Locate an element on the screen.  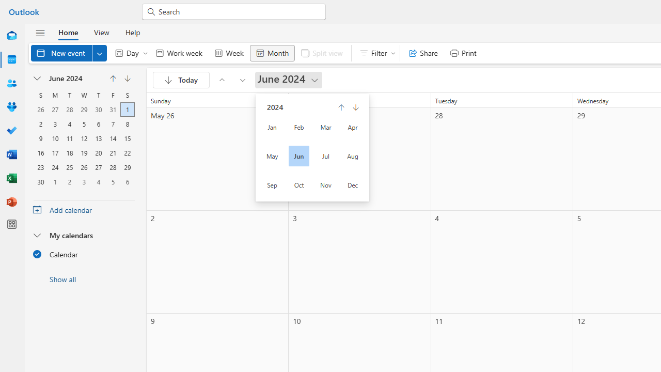
24, June, 2024 is located at coordinates (55, 166).